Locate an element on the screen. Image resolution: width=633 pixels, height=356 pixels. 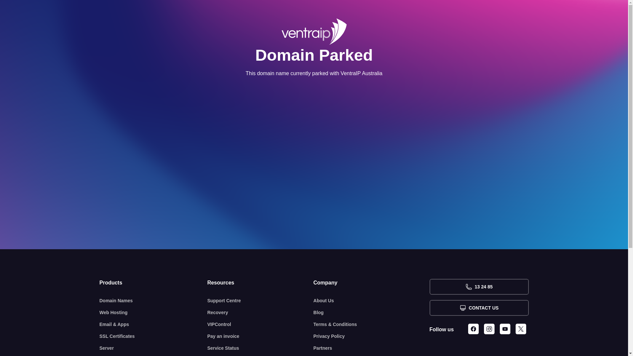
13 24 85 is located at coordinates (479, 287).